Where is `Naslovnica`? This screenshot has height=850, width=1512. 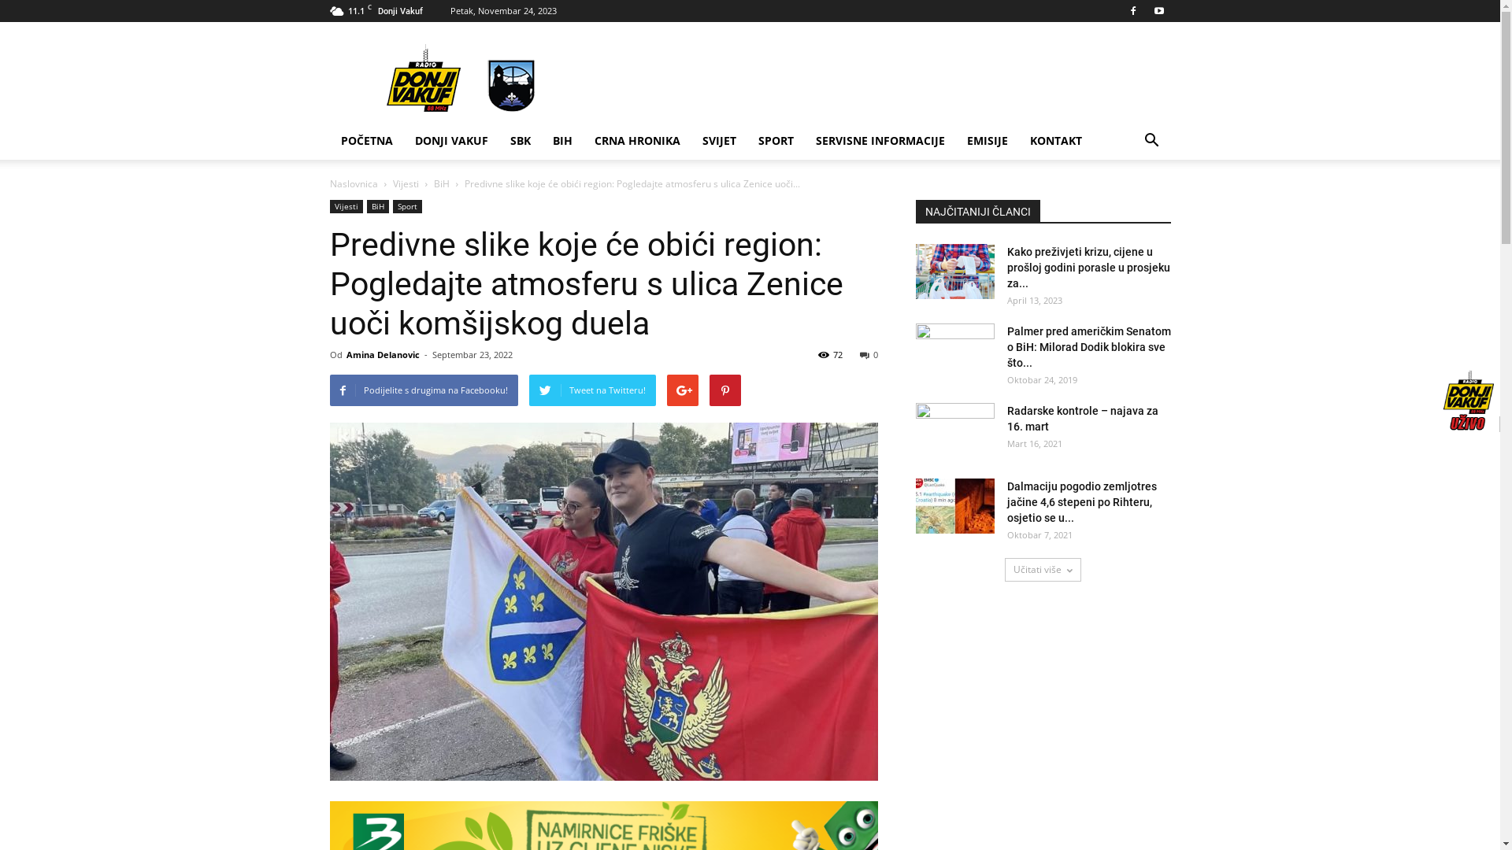
Naslovnica is located at coordinates (353, 184).